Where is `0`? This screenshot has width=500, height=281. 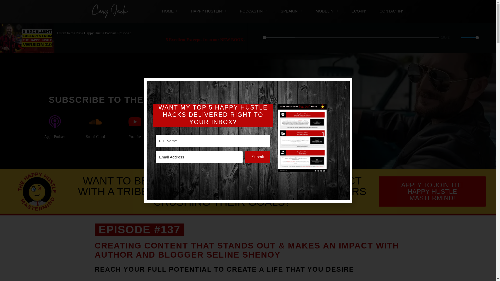 0 is located at coordinates (351, 37).